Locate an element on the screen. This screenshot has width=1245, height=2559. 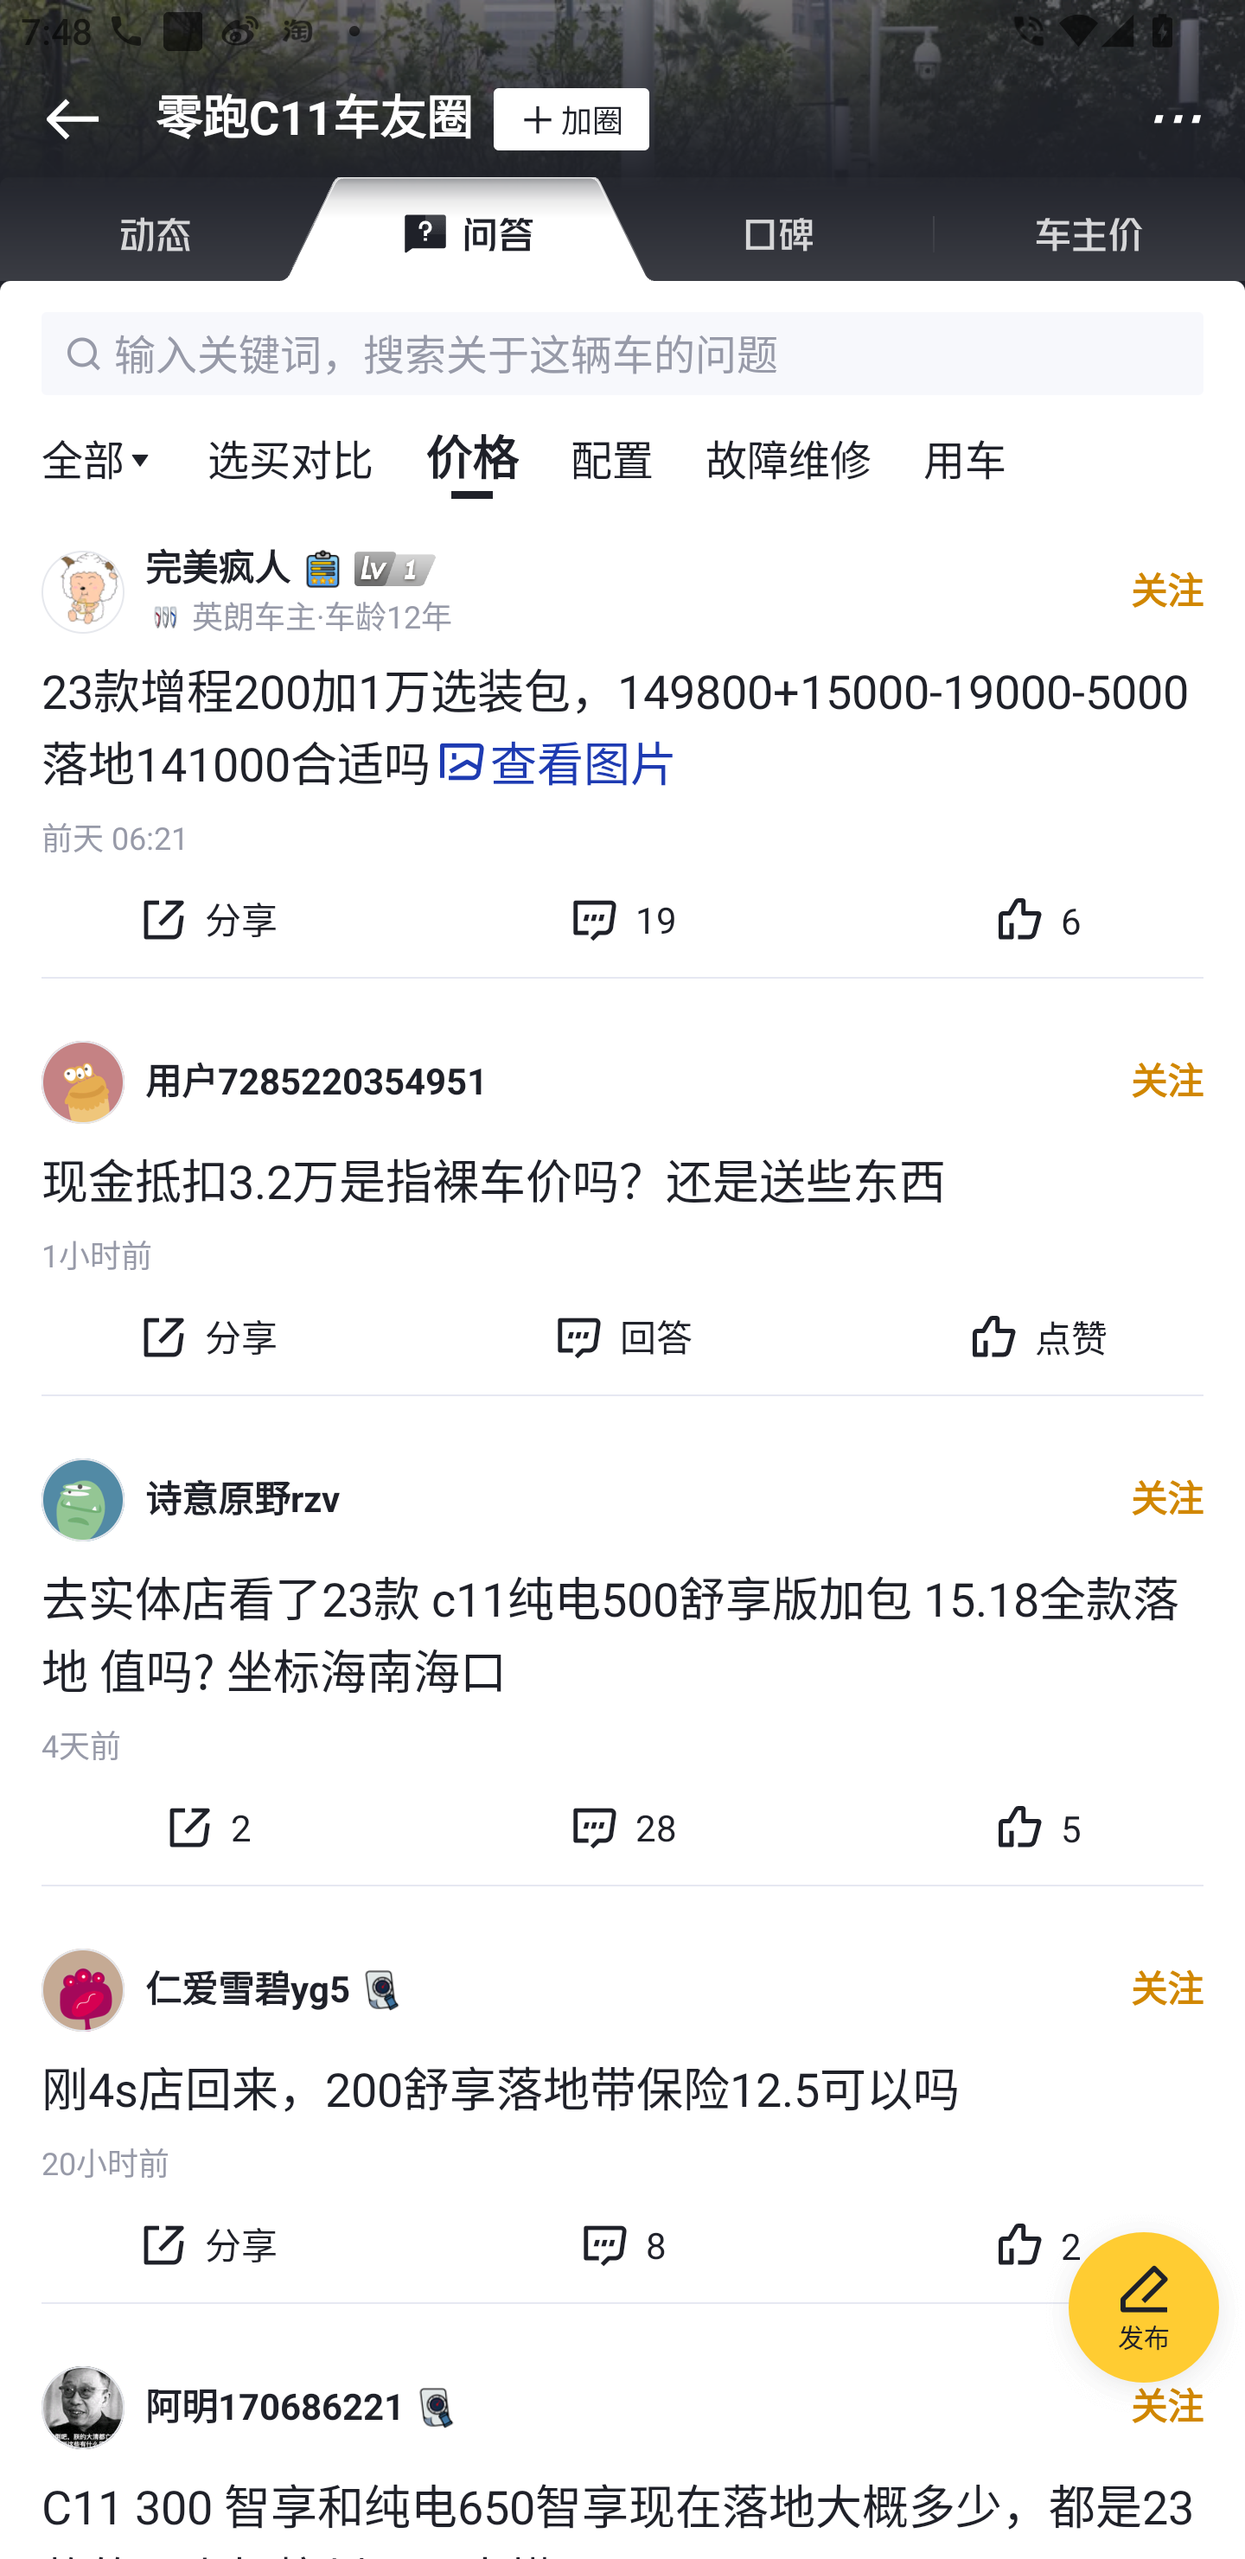
 2 is located at coordinates (207, 1827).